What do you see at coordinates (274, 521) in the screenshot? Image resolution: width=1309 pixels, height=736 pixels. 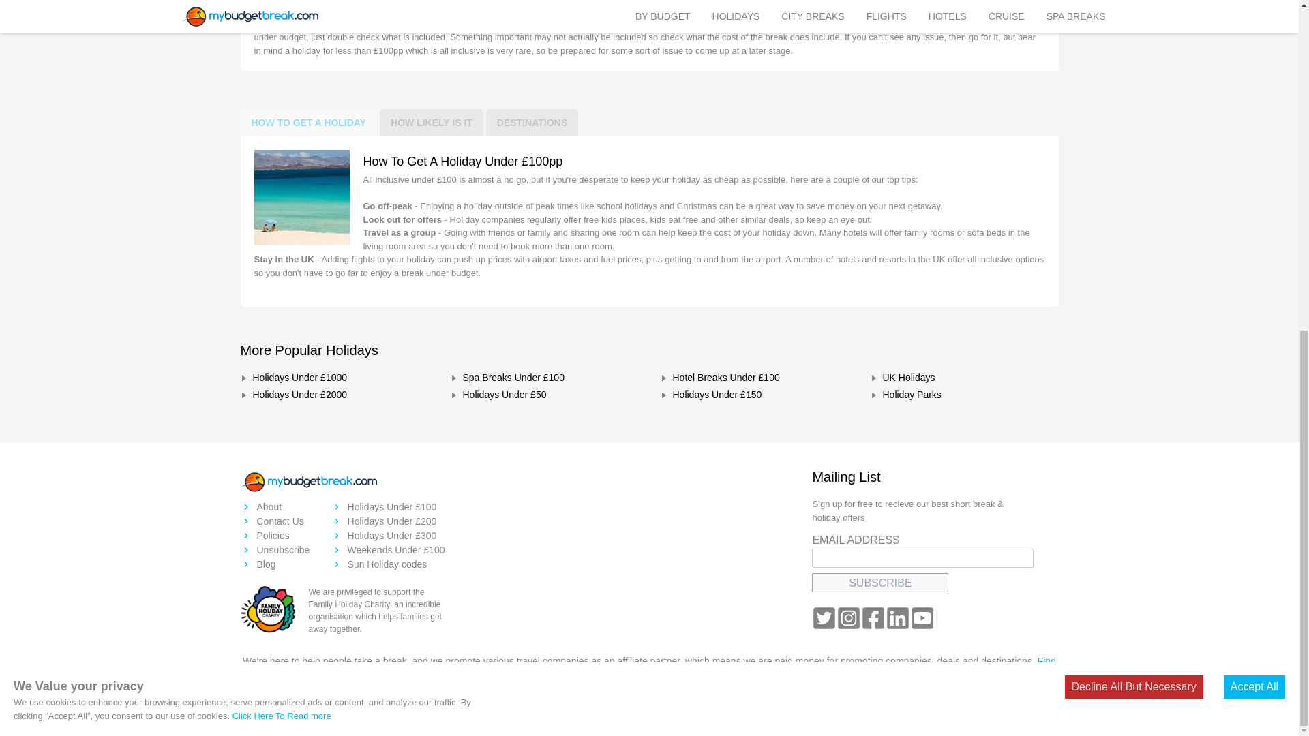 I see `Contact Us` at bounding box center [274, 521].